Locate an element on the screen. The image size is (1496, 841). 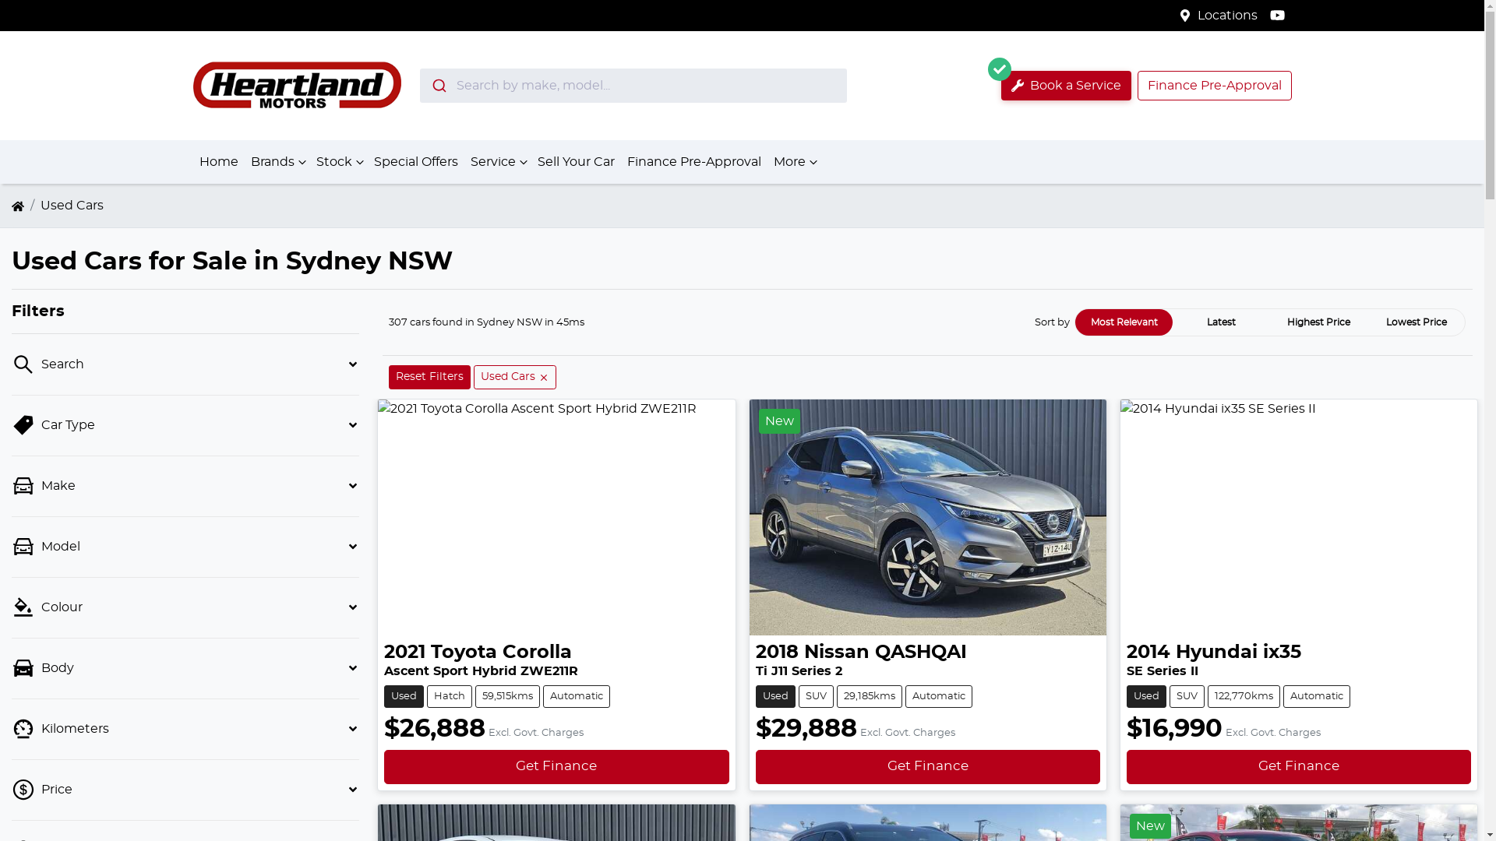
Body is located at coordinates (185, 668).